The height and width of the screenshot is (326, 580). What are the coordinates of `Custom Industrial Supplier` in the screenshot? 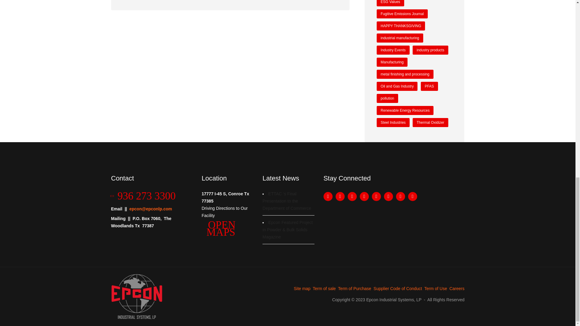 It's located at (137, 296).